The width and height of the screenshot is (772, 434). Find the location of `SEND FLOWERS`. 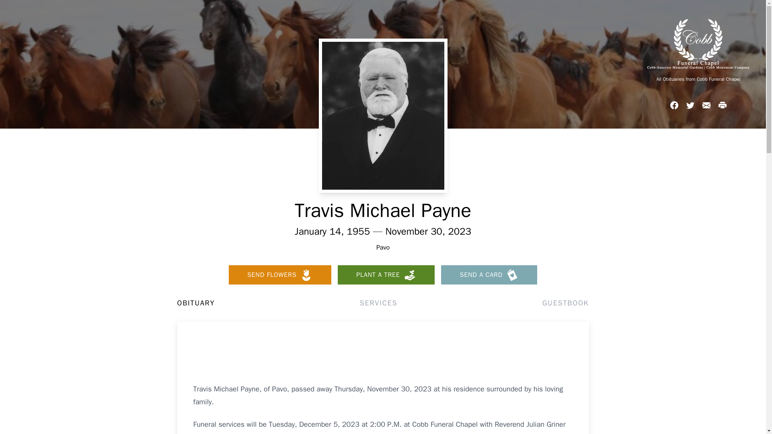

SEND FLOWERS is located at coordinates (280, 275).